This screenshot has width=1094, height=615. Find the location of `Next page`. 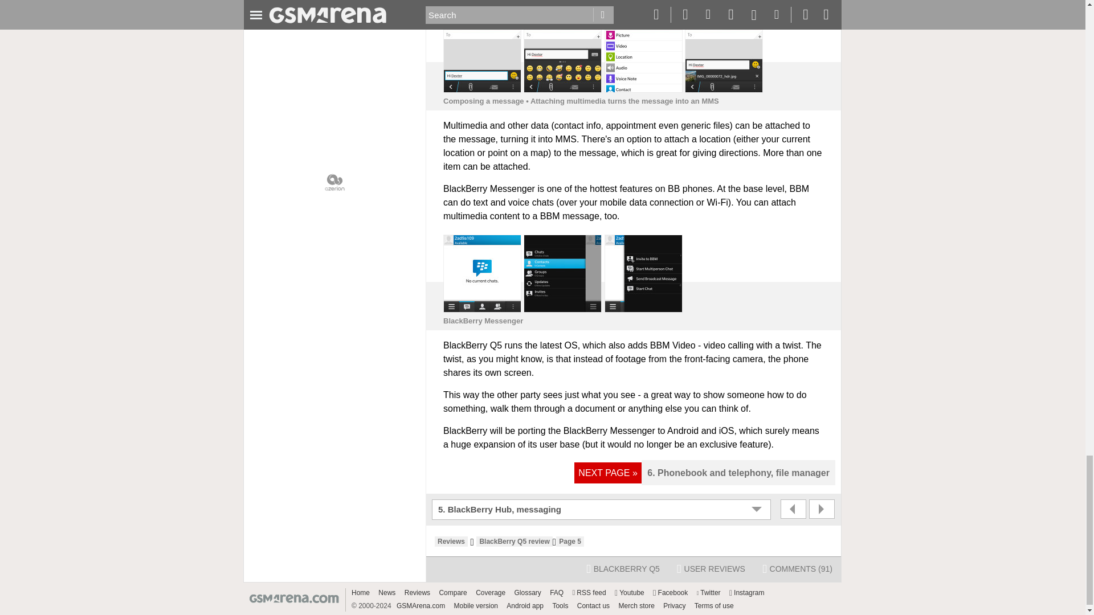

Next page is located at coordinates (822, 509).